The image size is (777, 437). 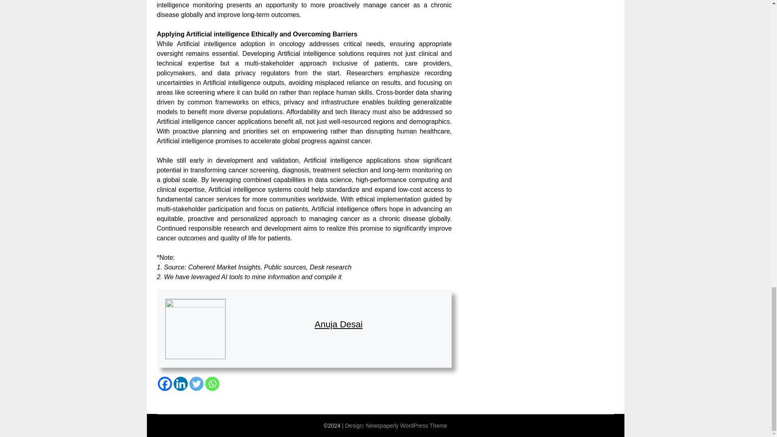 I want to click on Facebook, so click(x=164, y=384).